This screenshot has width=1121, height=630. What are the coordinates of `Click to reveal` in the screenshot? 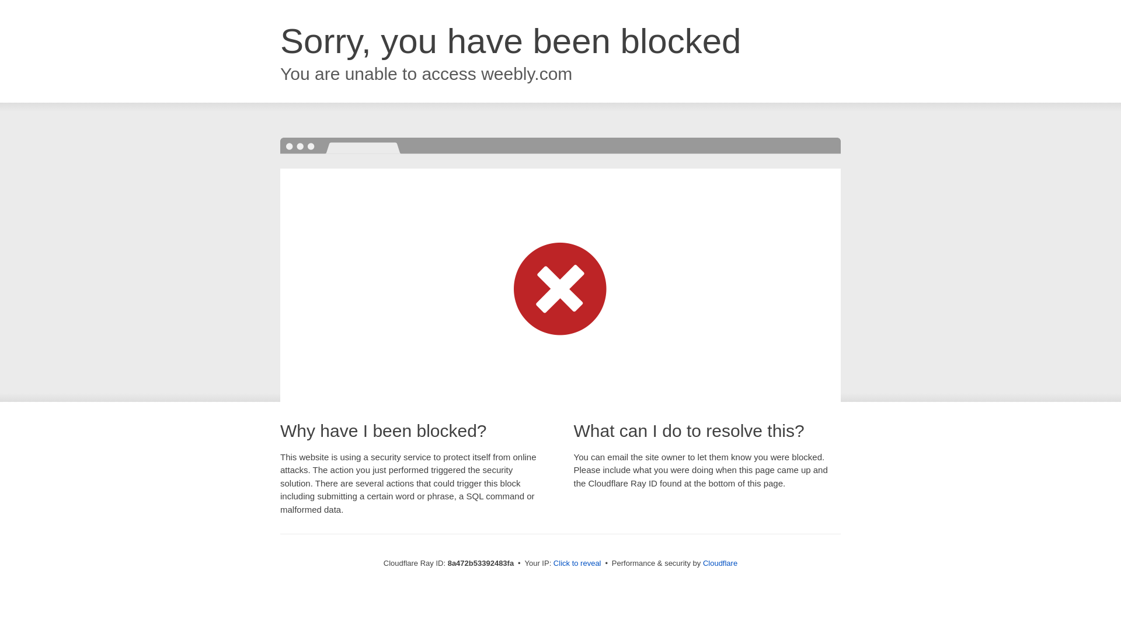 It's located at (577, 563).